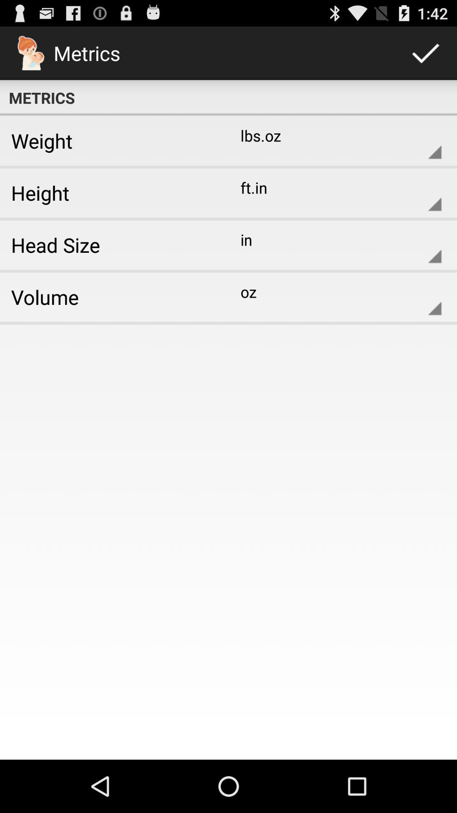 The width and height of the screenshot is (457, 813). Describe the element at coordinates (111, 141) in the screenshot. I see `launch app below metrics icon` at that location.